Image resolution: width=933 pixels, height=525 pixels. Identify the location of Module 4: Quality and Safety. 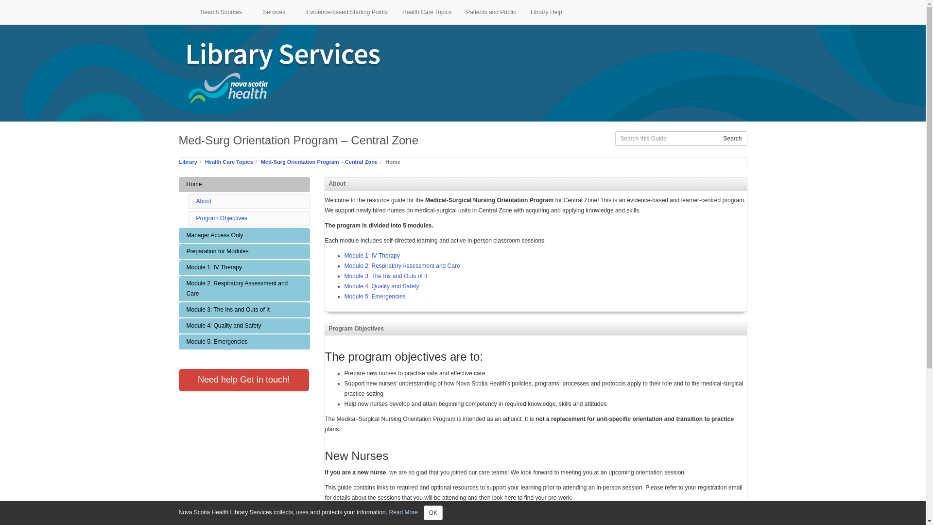
(244, 326).